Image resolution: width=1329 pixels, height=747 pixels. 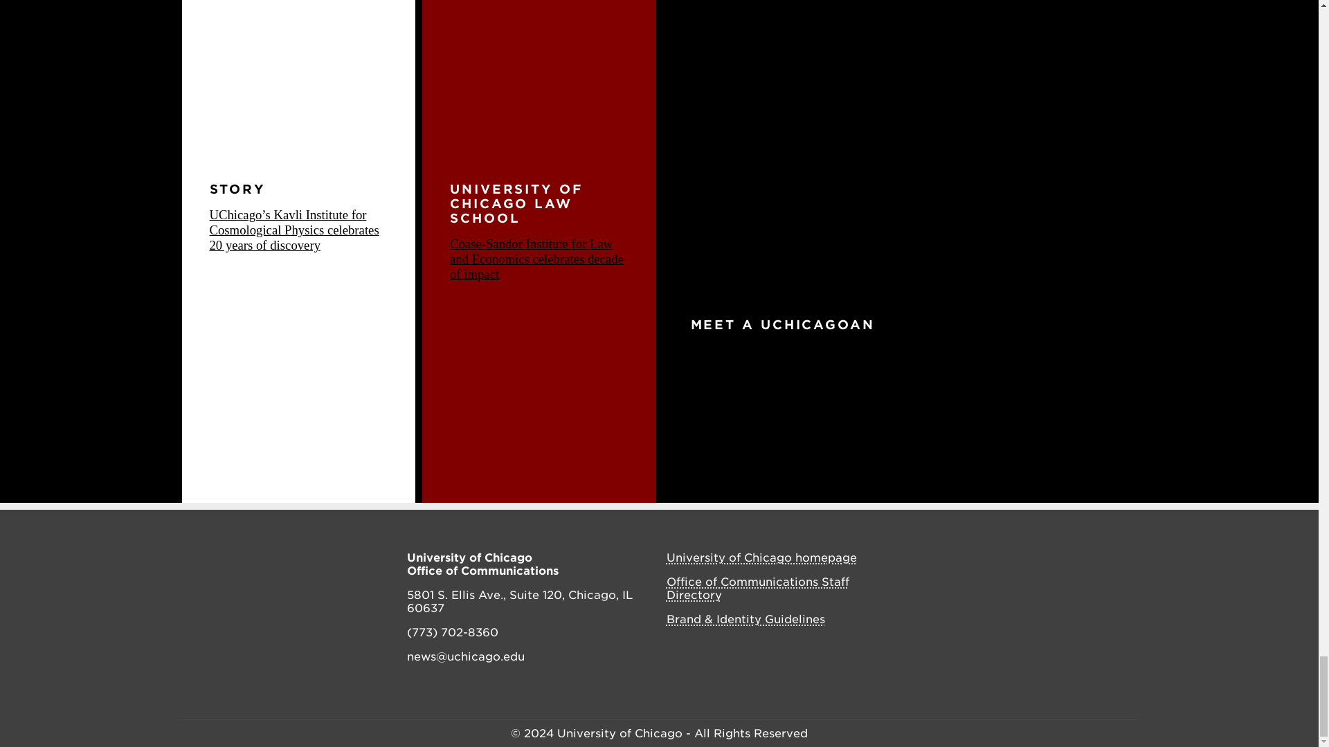 I want to click on Connect with UChicago on Twitter, so click(x=1047, y=559).